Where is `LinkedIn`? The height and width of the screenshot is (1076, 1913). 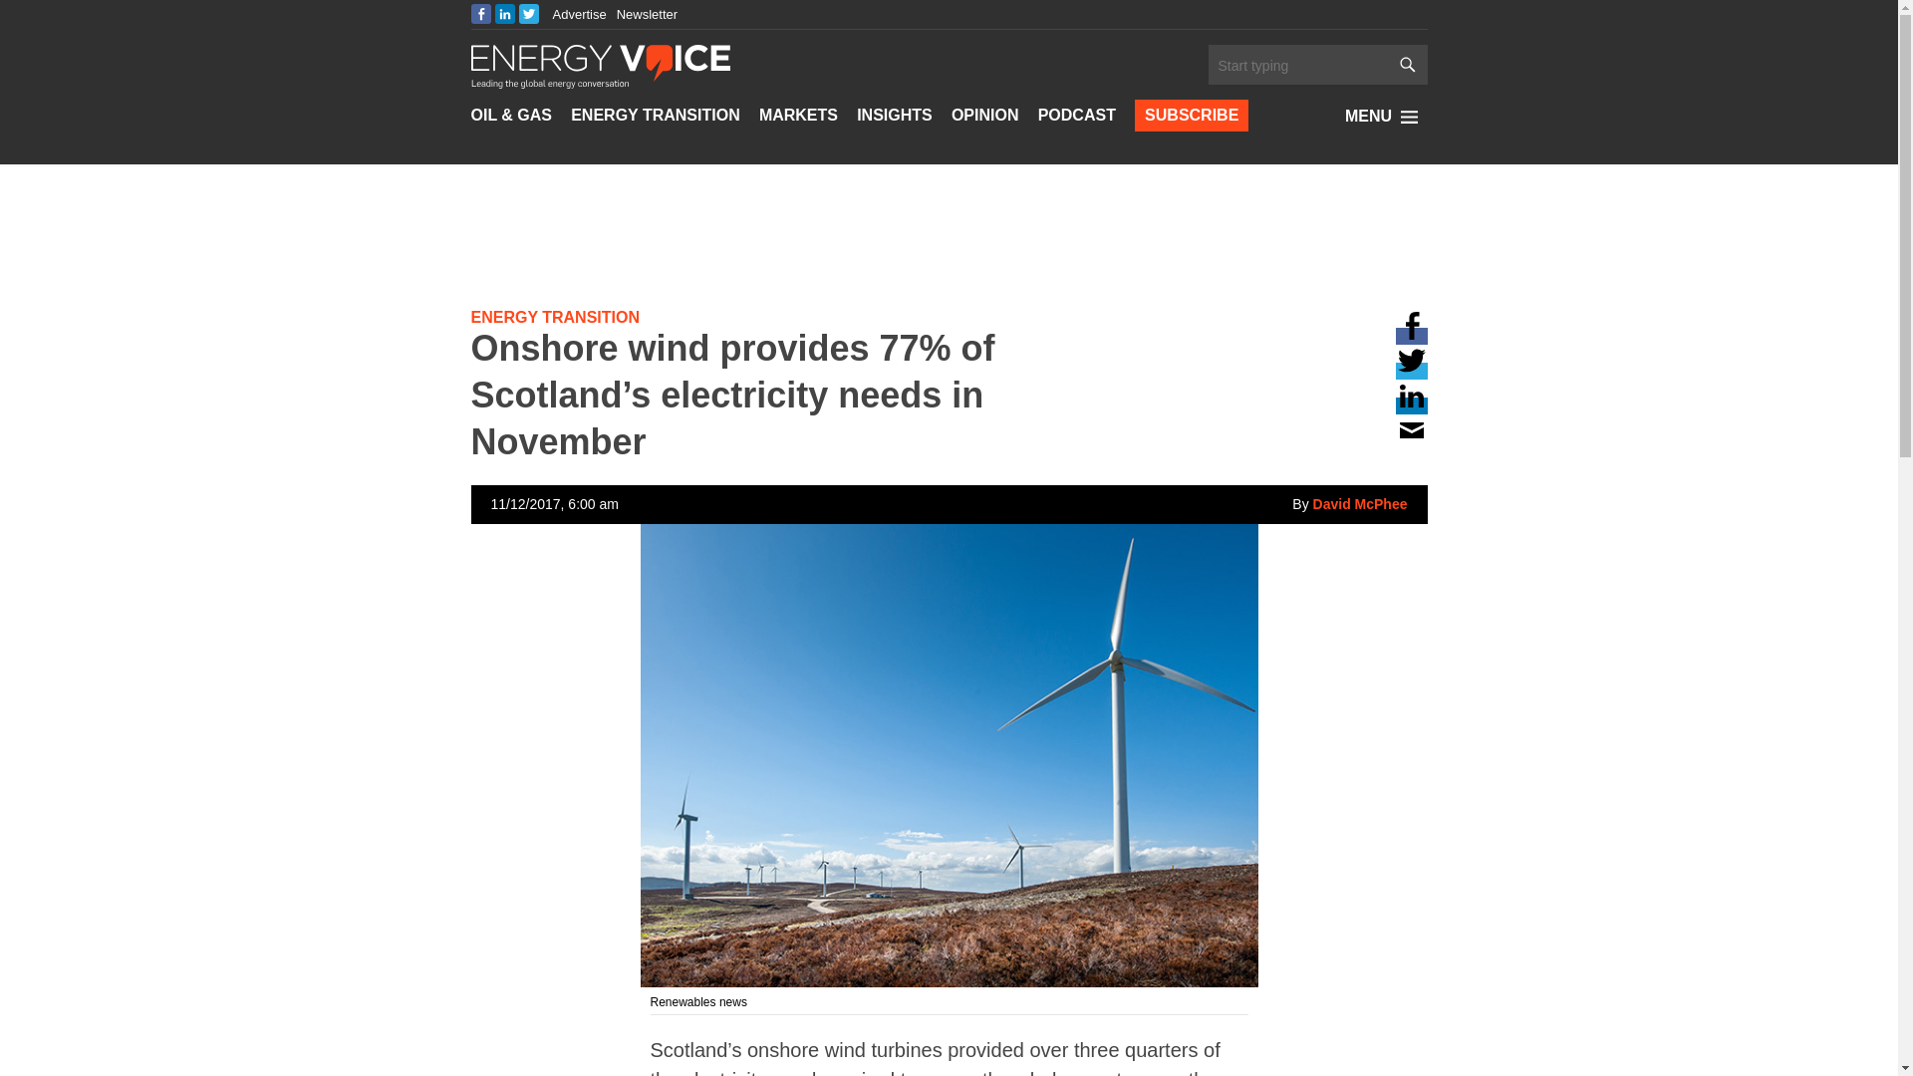 LinkedIn is located at coordinates (504, 14).